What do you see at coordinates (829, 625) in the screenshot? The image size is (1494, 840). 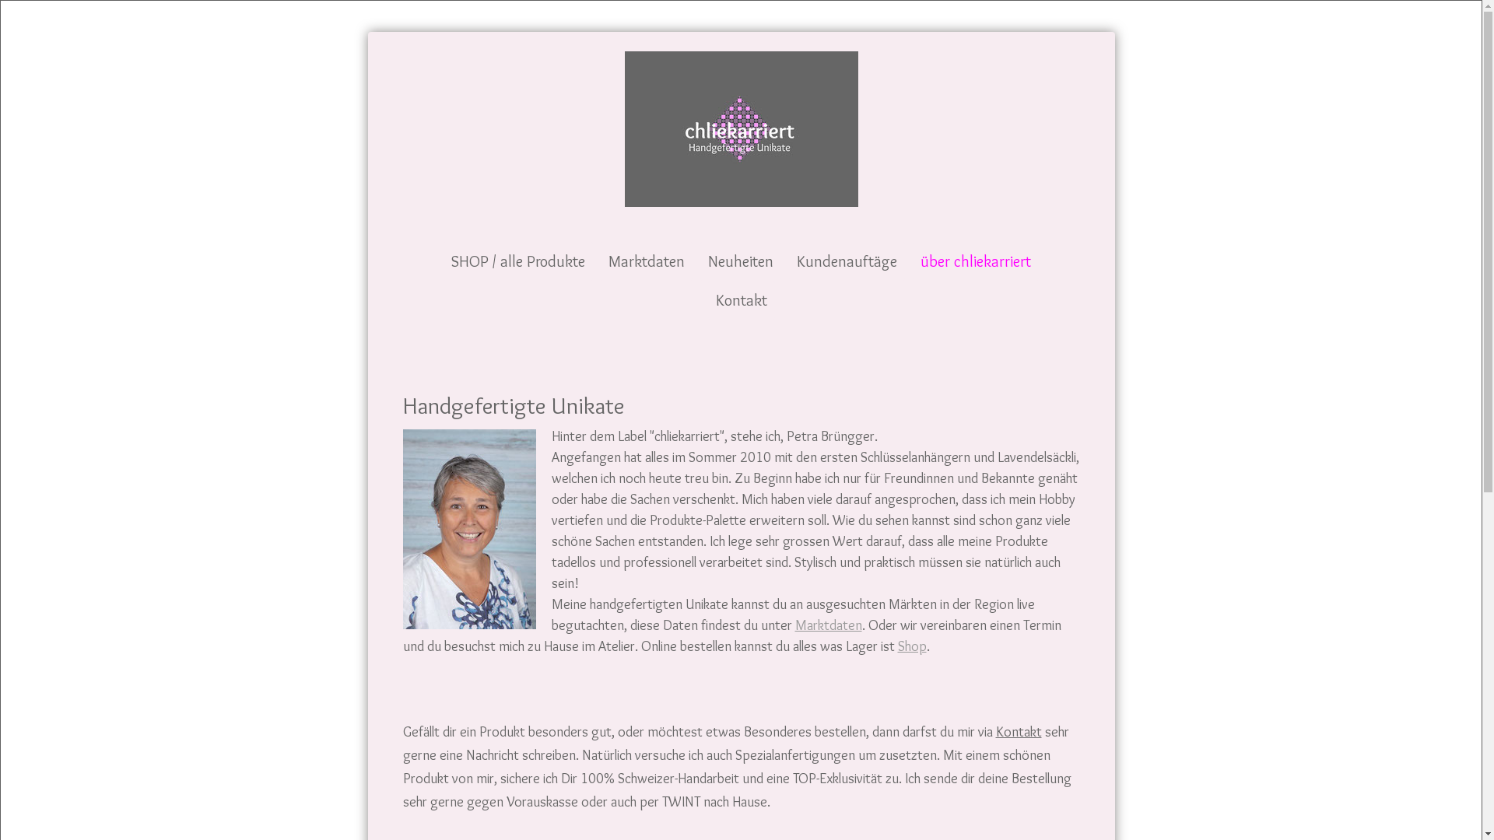 I see `Marktdaten` at bounding box center [829, 625].